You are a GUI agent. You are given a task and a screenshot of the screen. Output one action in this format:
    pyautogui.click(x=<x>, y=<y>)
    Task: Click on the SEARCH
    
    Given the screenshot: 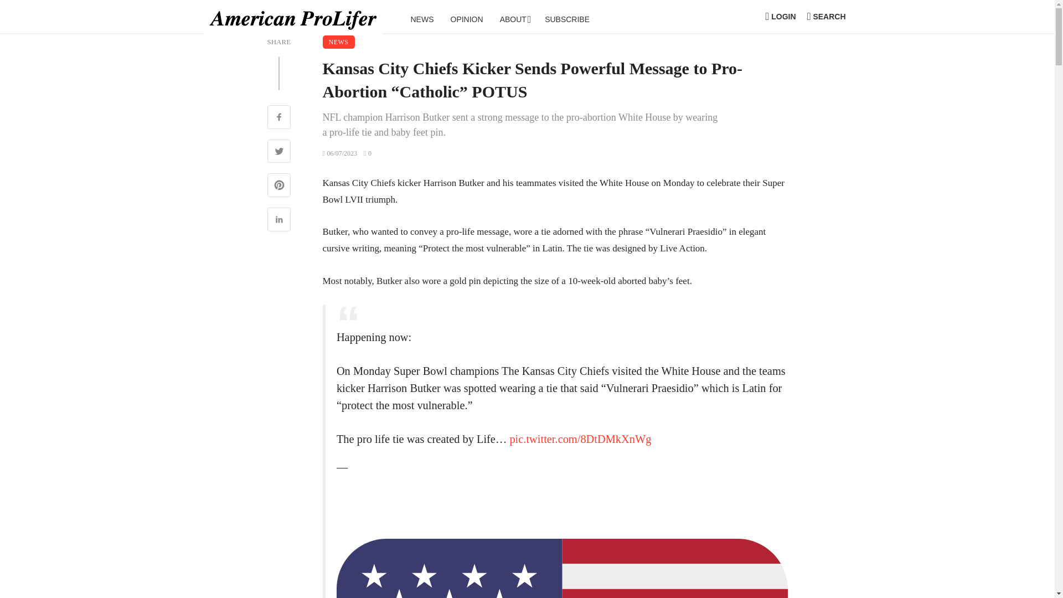 What is the action you would take?
    pyautogui.click(x=826, y=17)
    